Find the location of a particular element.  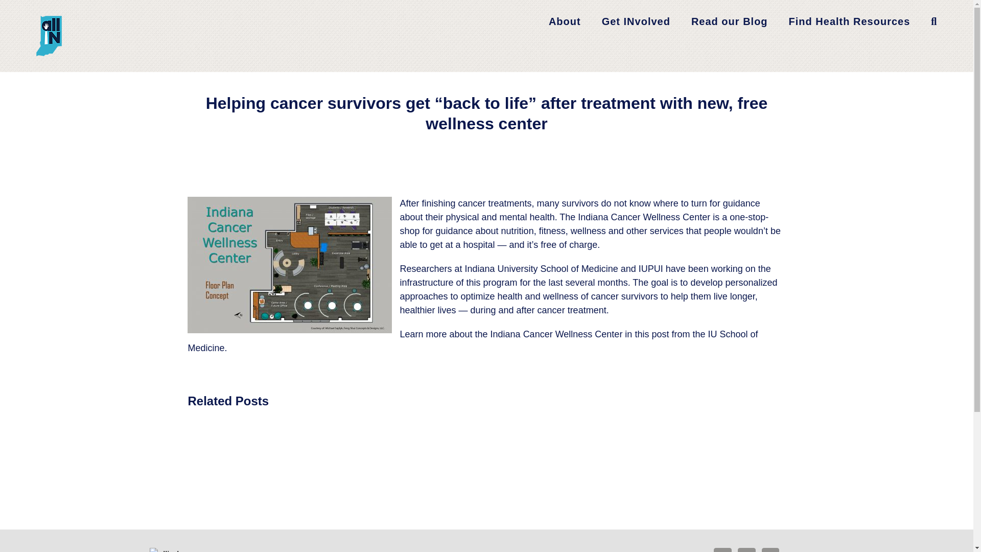

Get INvolved is located at coordinates (636, 21).